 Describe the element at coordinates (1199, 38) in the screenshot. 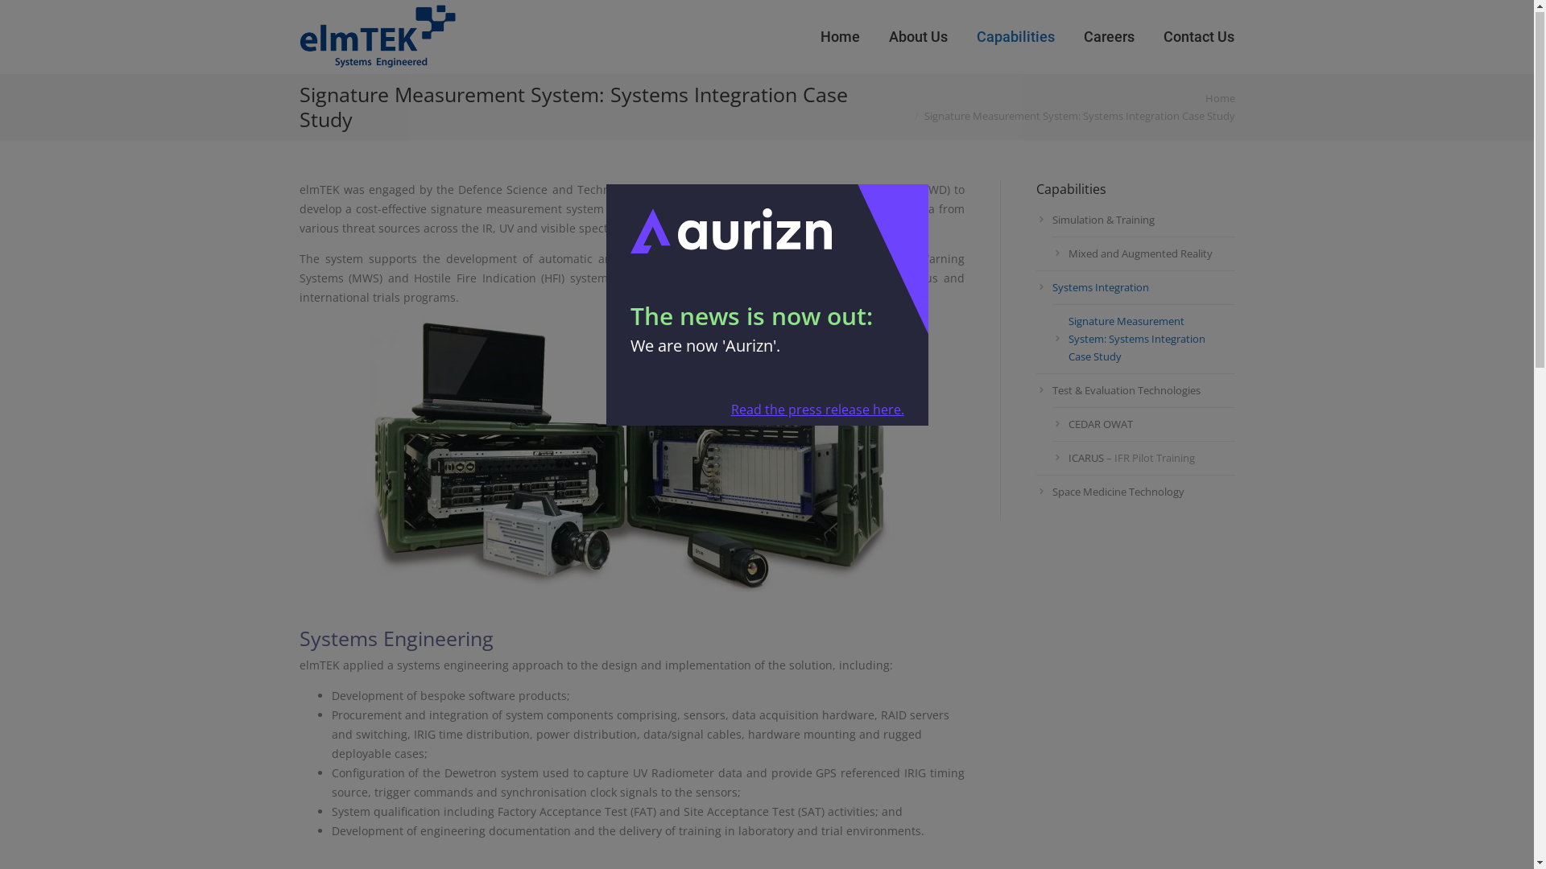

I see `Contact Us` at that location.